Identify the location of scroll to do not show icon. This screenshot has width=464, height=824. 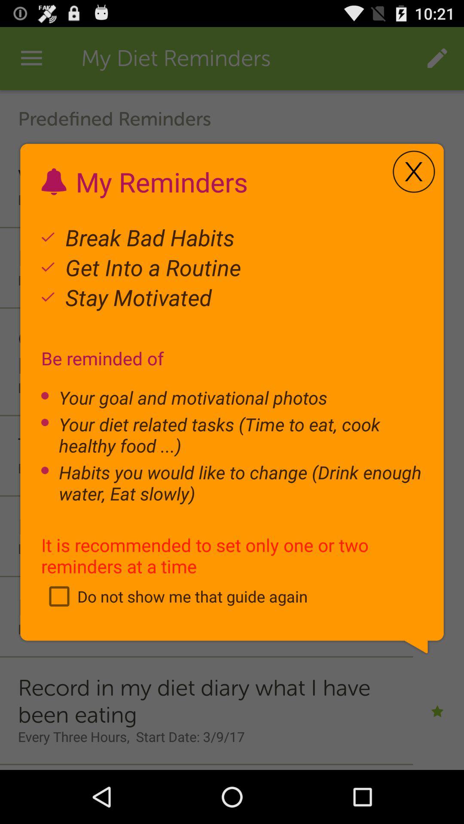
(174, 596).